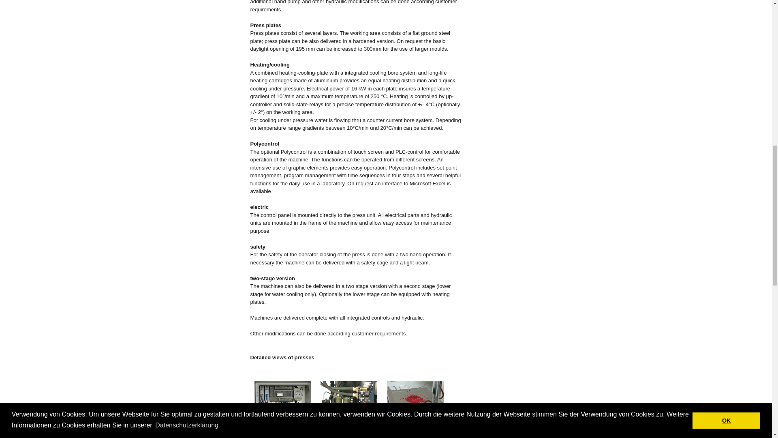 The width and height of the screenshot is (778, 438). Describe the element at coordinates (349, 401) in the screenshot. I see `Hydraulic units are installed in the frame with easy access.` at that location.